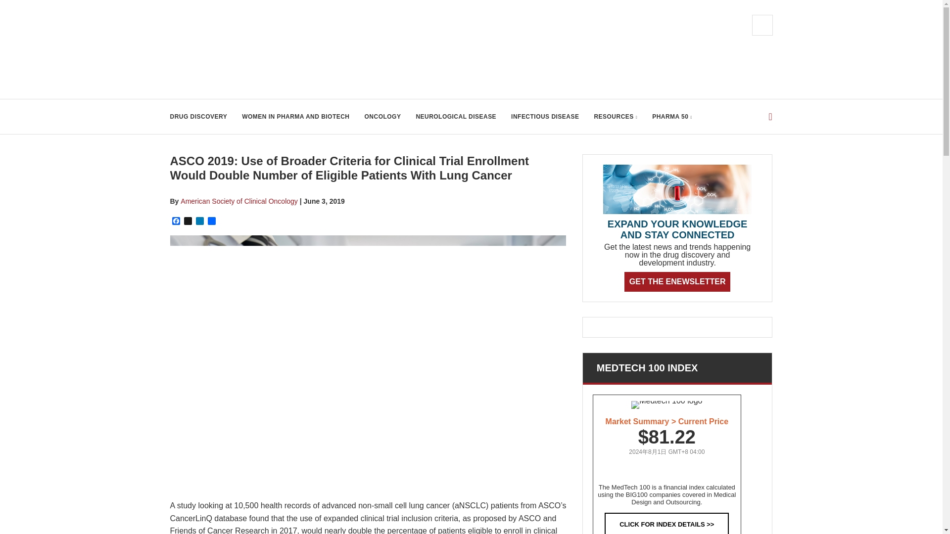 The width and height of the screenshot is (950, 534). I want to click on WOMEN IN PHARMA AND BIOTECH, so click(296, 117).